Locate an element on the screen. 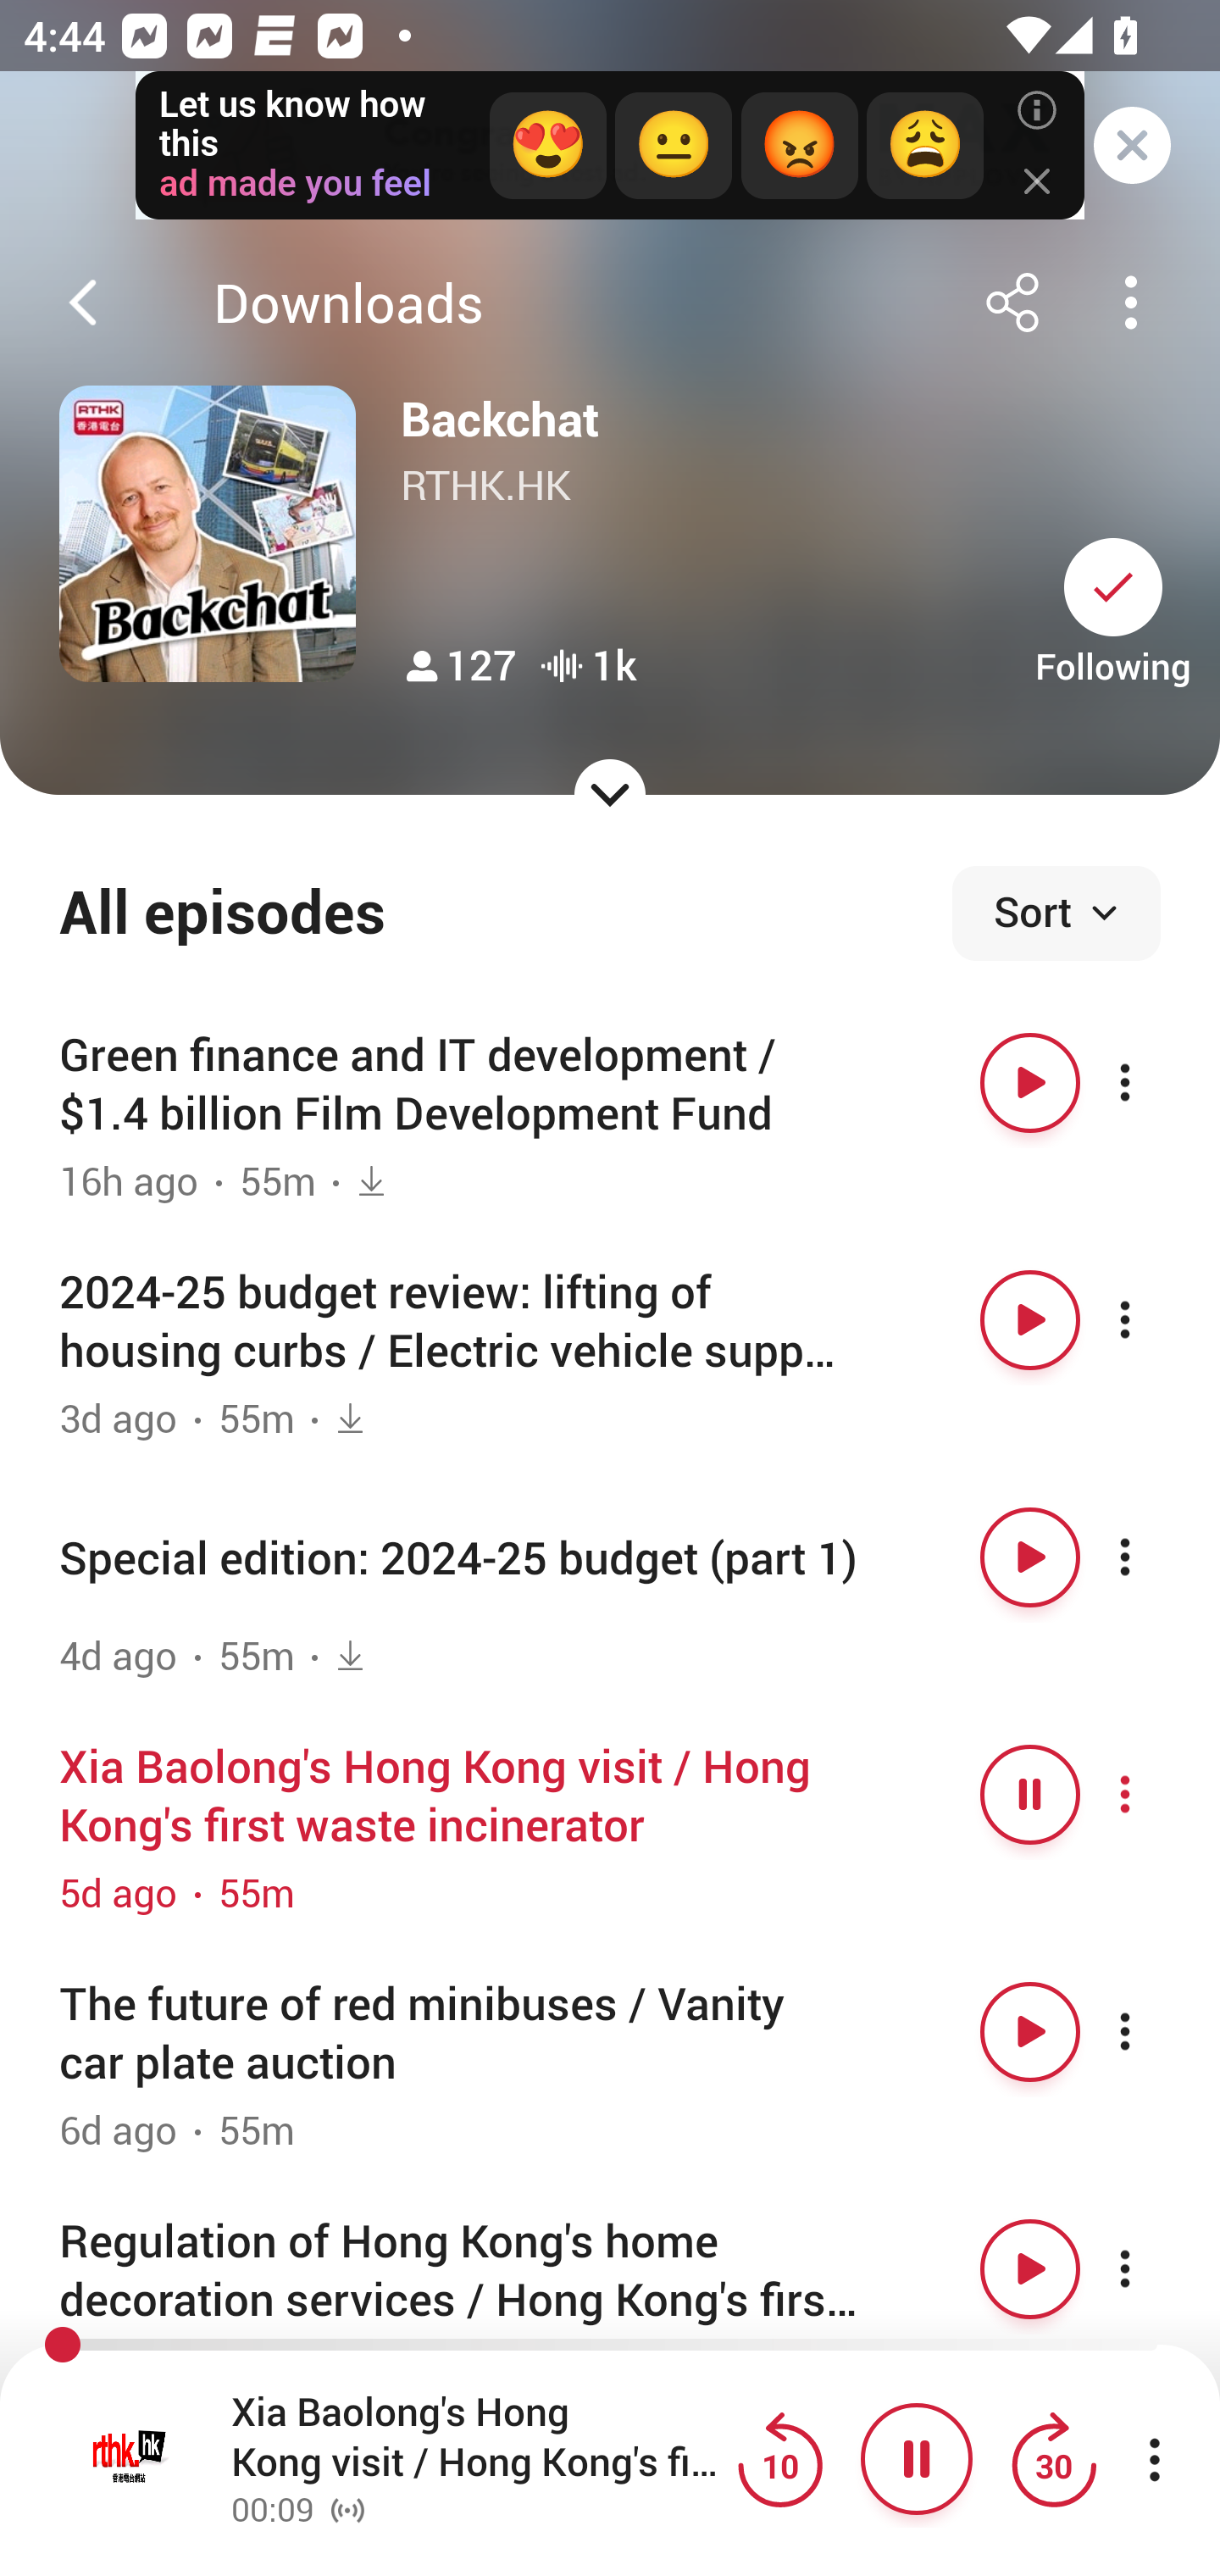 This screenshot has width=1220, height=2576. Unsubscribe button is located at coordinates (1113, 586).